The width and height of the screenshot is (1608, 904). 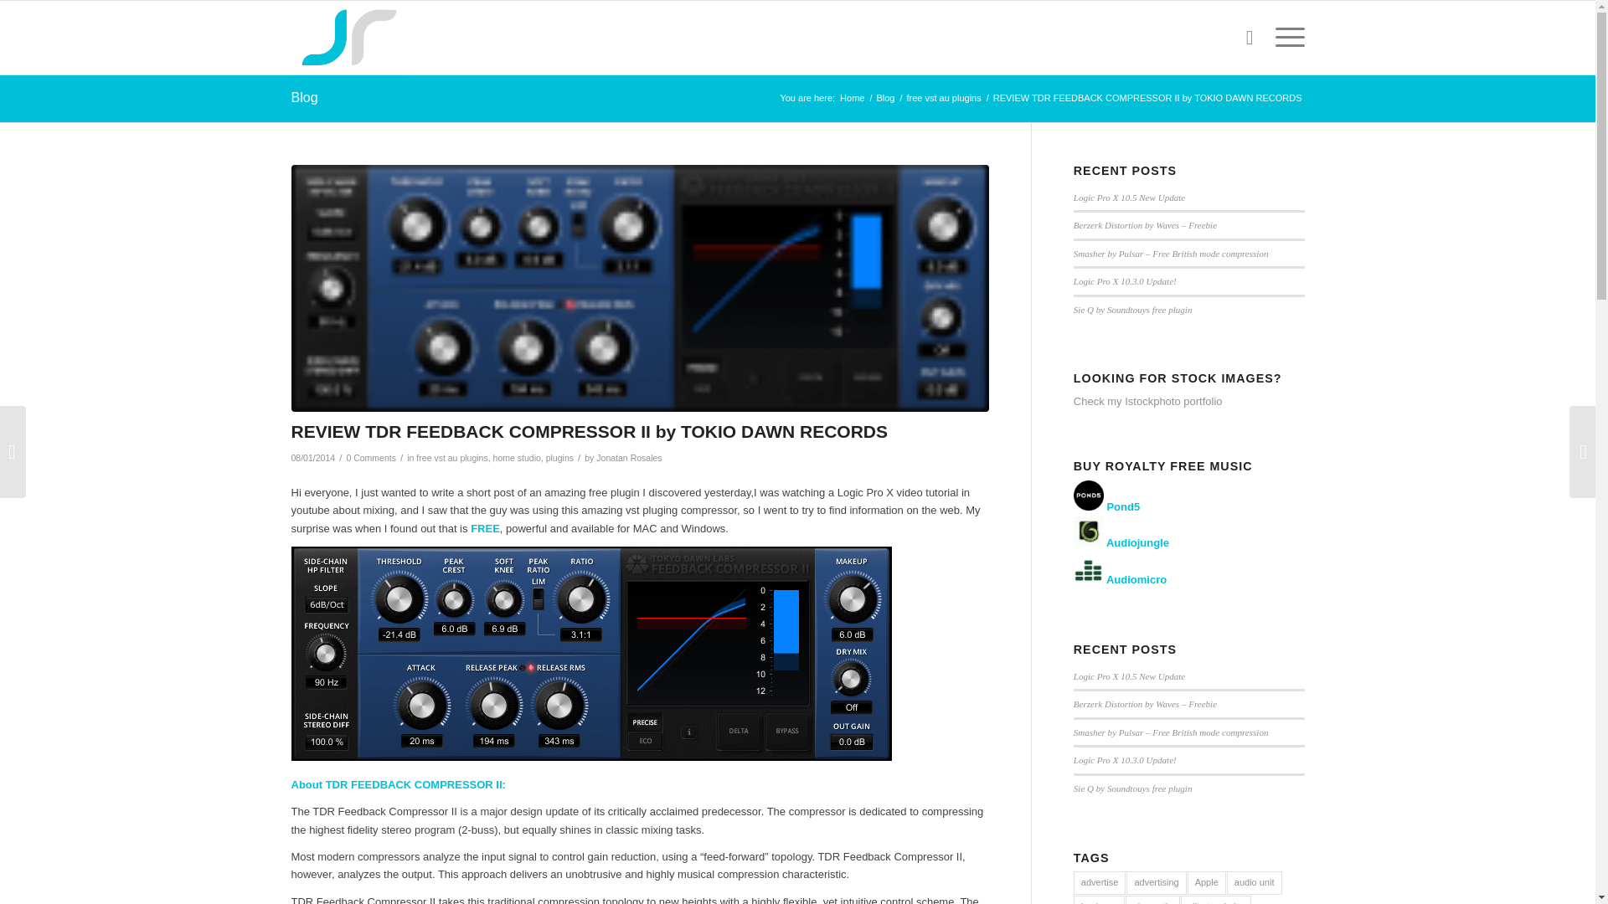 I want to click on free vst au plugins, so click(x=943, y=99).